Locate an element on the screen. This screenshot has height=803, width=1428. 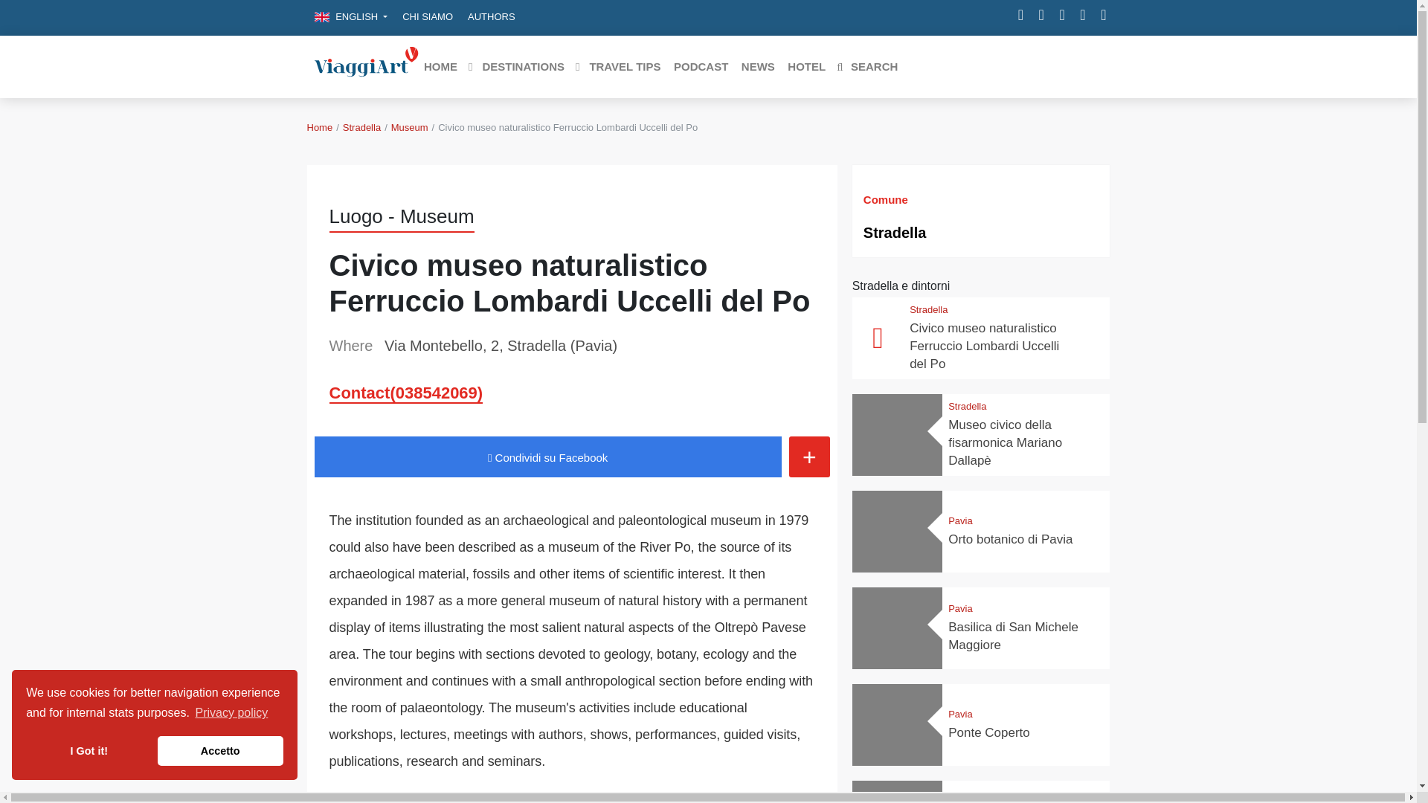
ViaggiArt is located at coordinates (366, 65).